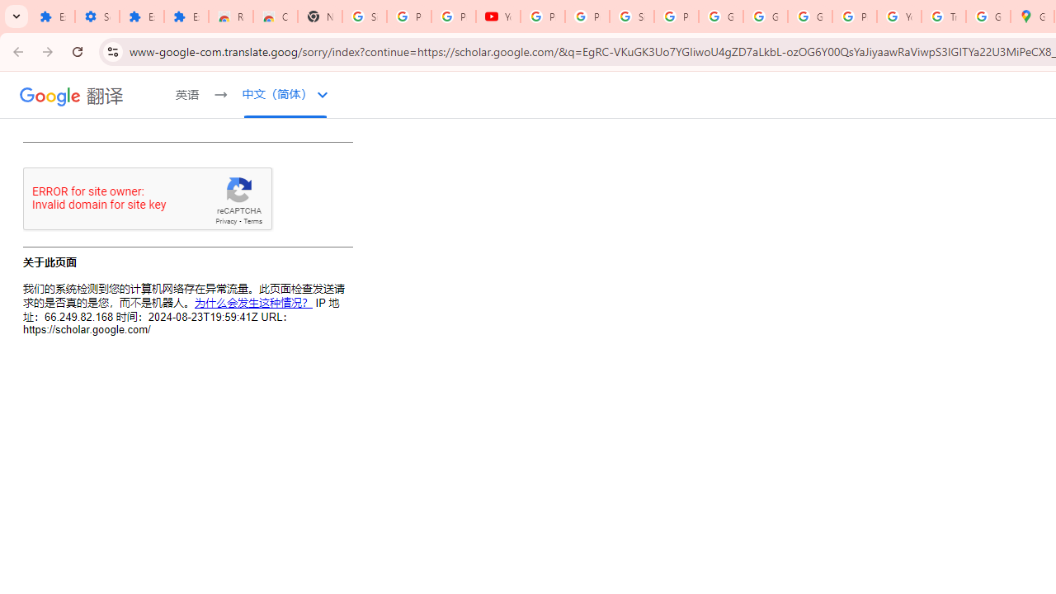 The height and width of the screenshot is (594, 1056). Describe the element at coordinates (50, 96) in the screenshot. I see `Google` at that location.